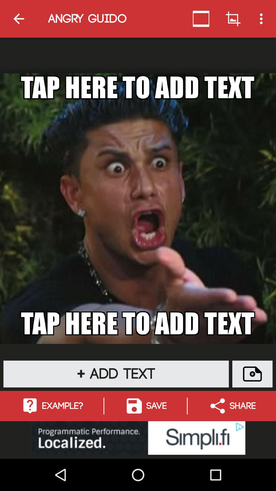 This screenshot has width=276, height=491. Describe the element at coordinates (252, 374) in the screenshot. I see `save file` at that location.